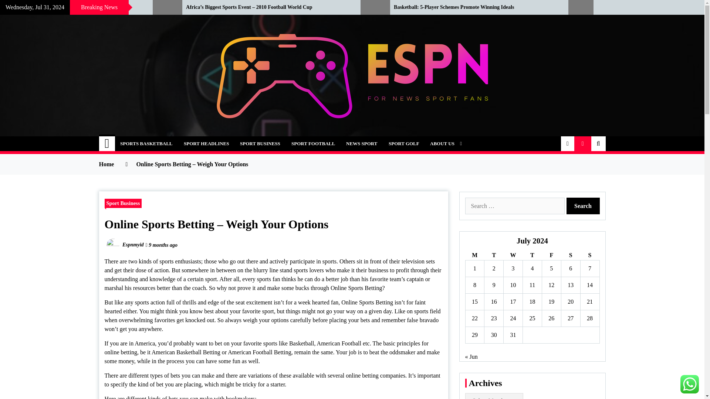 This screenshot has height=399, width=710. I want to click on Friday, so click(551, 256).